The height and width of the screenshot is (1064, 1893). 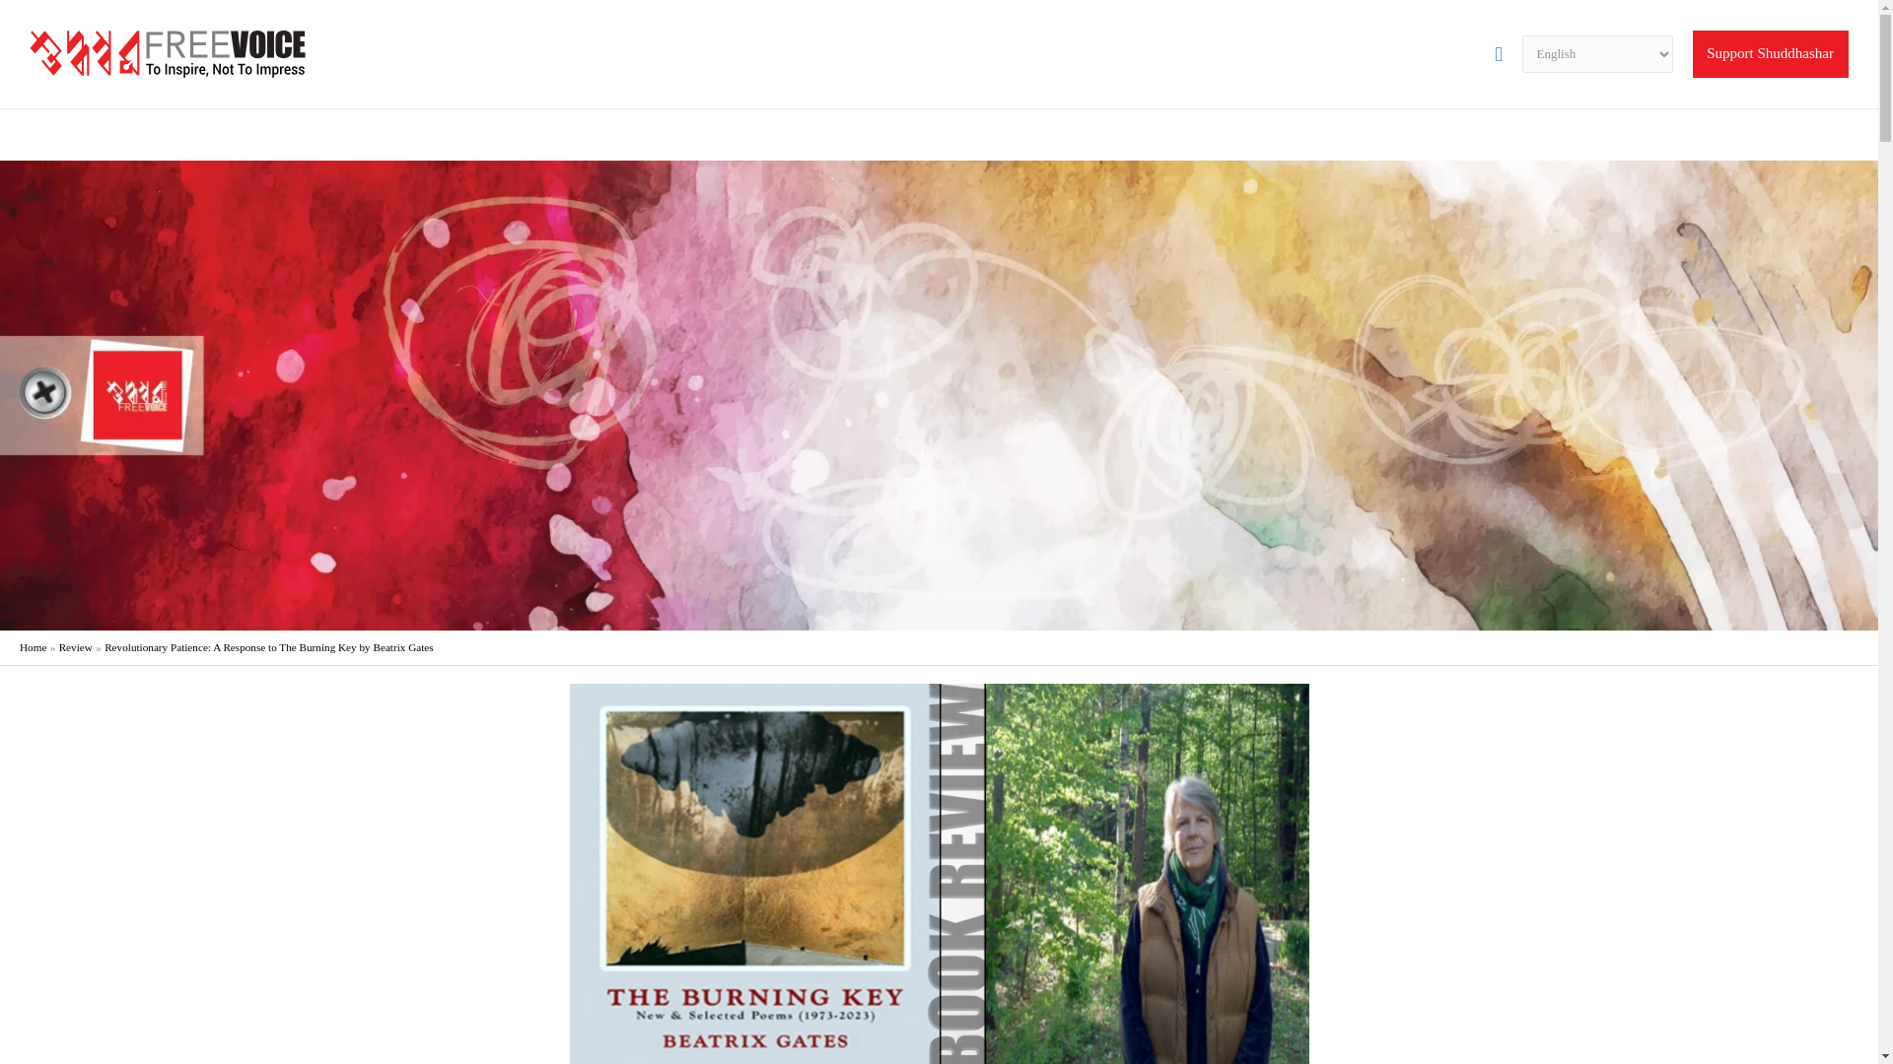 What do you see at coordinates (1762, 135) in the screenshot?
I see `Submissions` at bounding box center [1762, 135].